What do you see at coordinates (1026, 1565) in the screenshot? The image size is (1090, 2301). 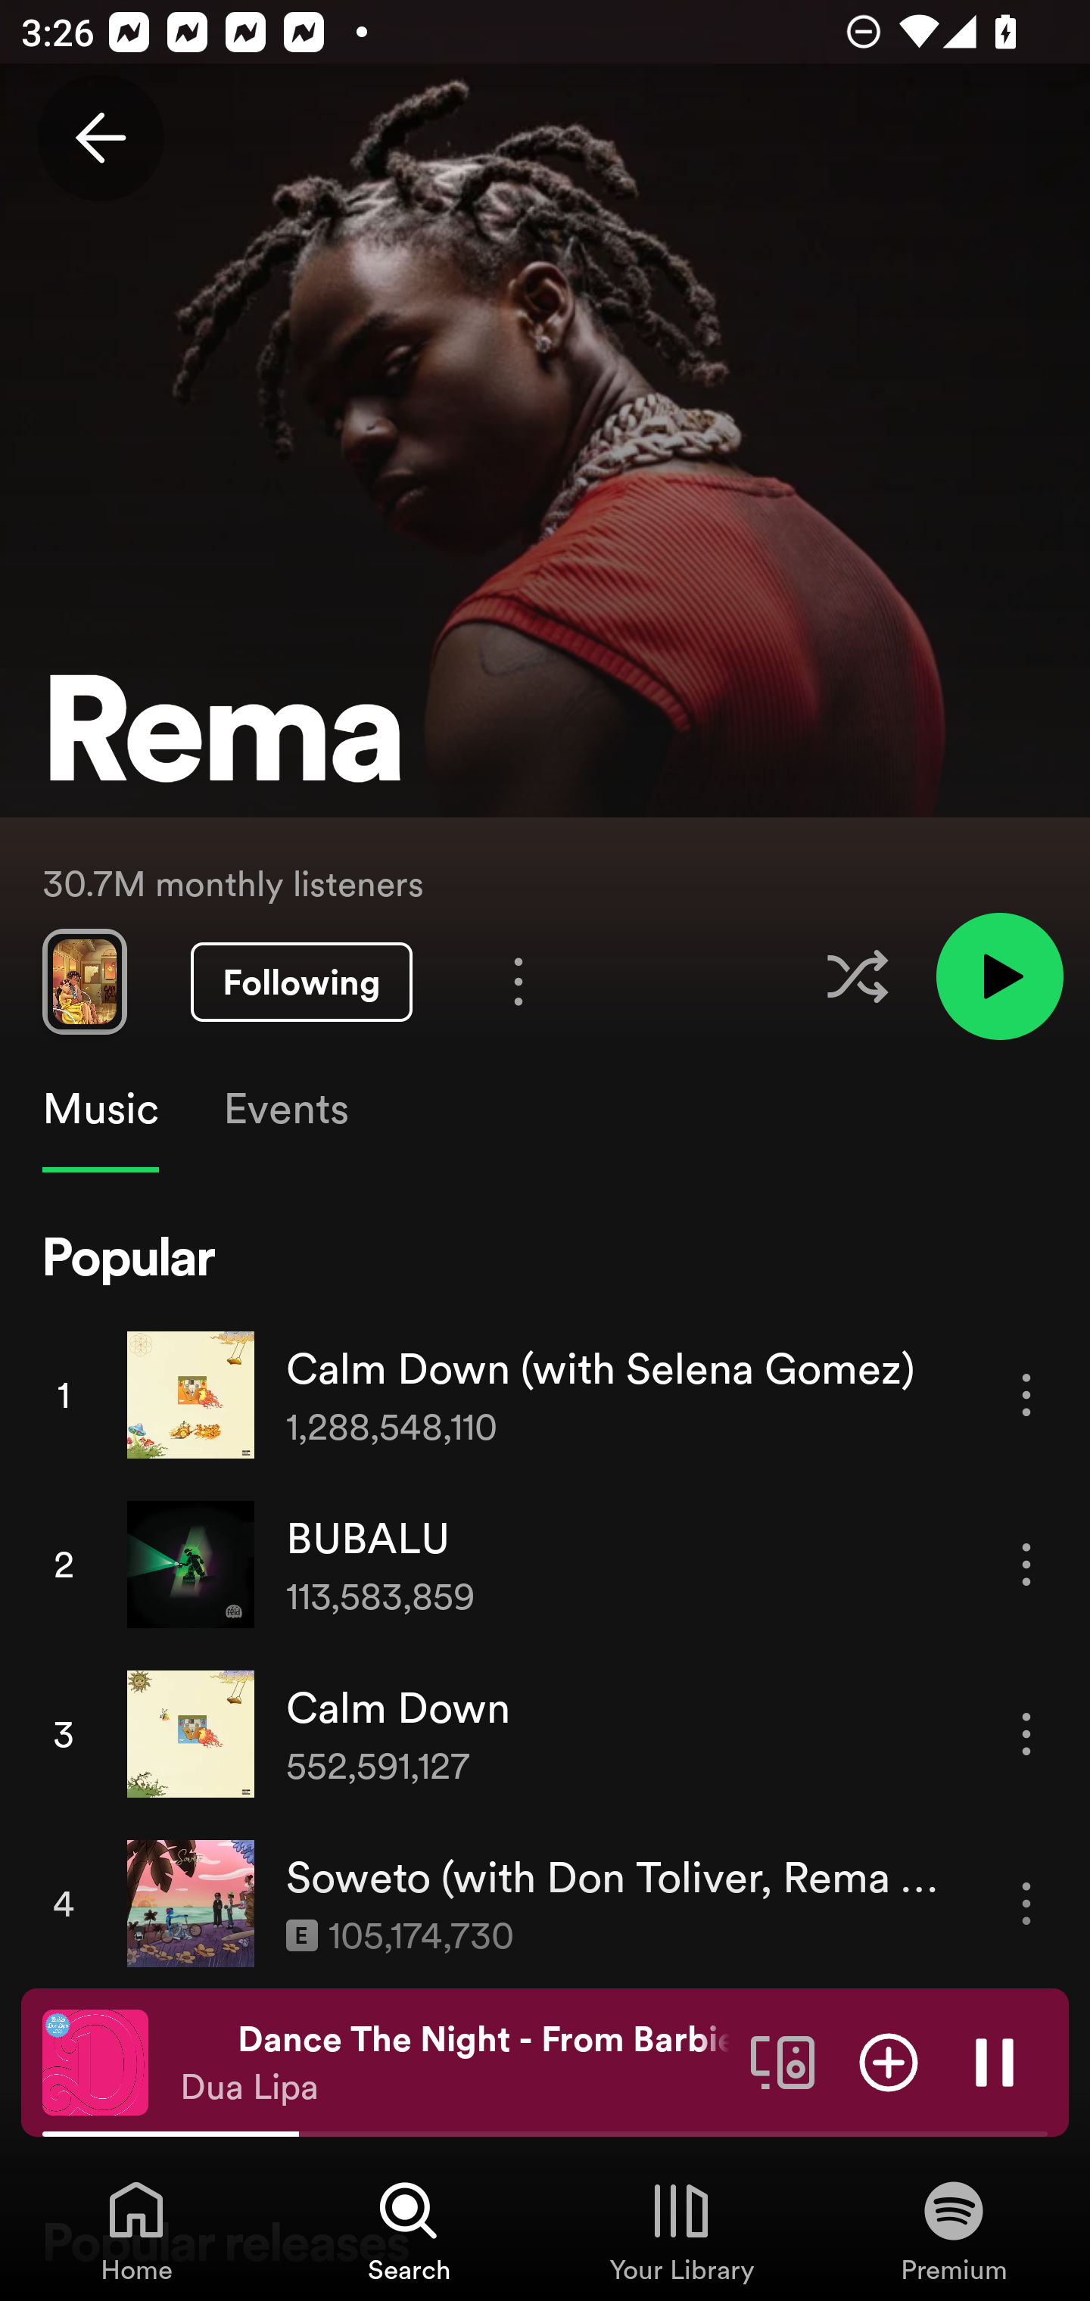 I see `More options for song BUBALU` at bounding box center [1026, 1565].